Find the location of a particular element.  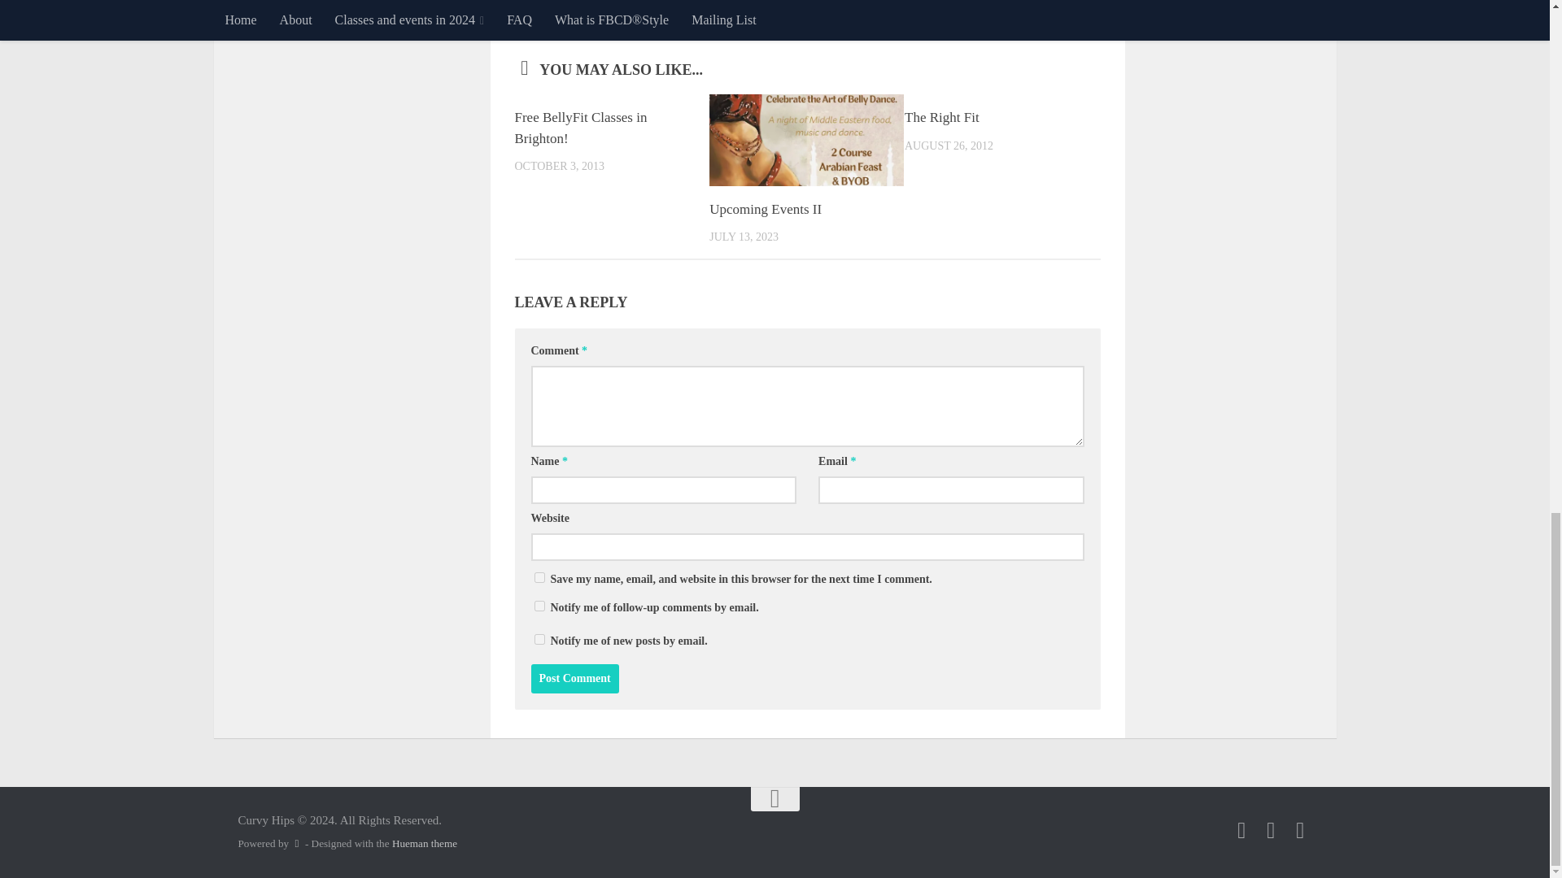

The Right Fit is located at coordinates (941, 117).